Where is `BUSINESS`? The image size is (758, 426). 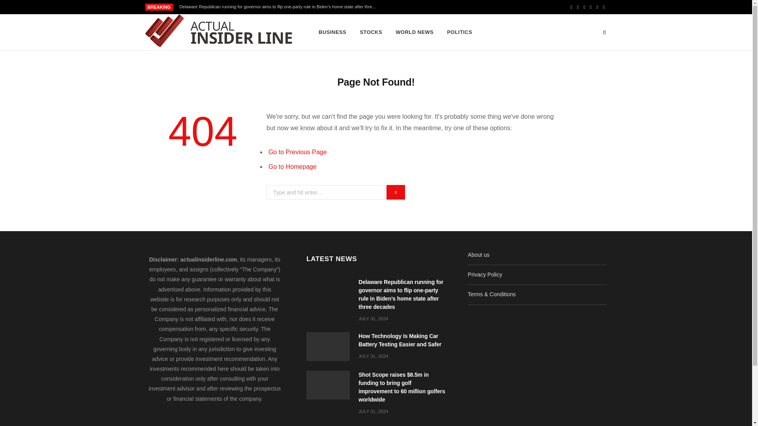 BUSINESS is located at coordinates (332, 32).